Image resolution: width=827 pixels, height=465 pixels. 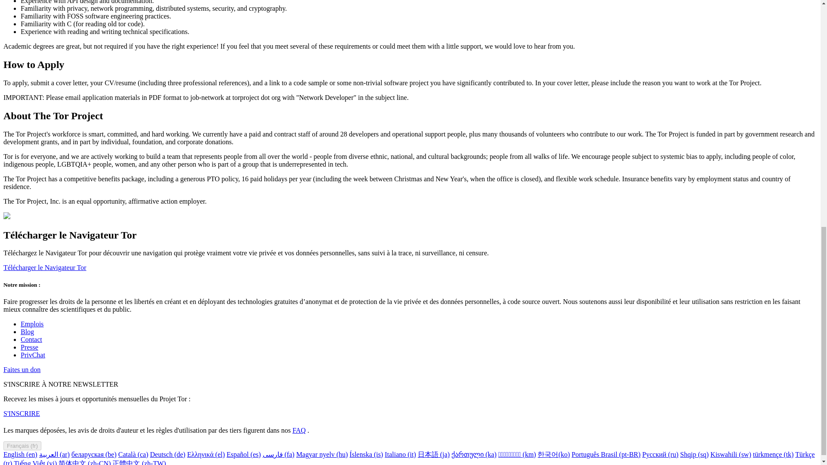 I want to click on Emplois, so click(x=32, y=324).